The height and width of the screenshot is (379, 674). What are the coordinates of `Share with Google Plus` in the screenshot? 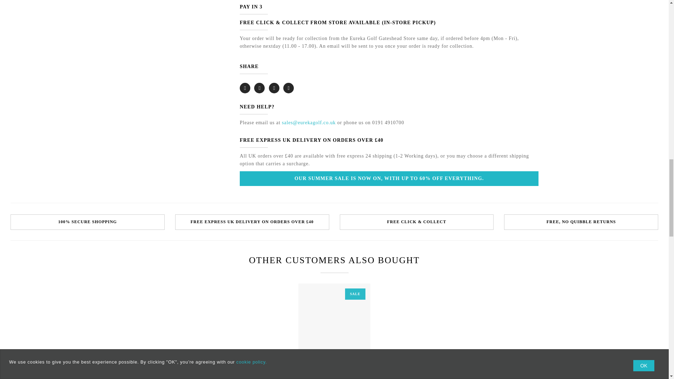 It's located at (274, 88).